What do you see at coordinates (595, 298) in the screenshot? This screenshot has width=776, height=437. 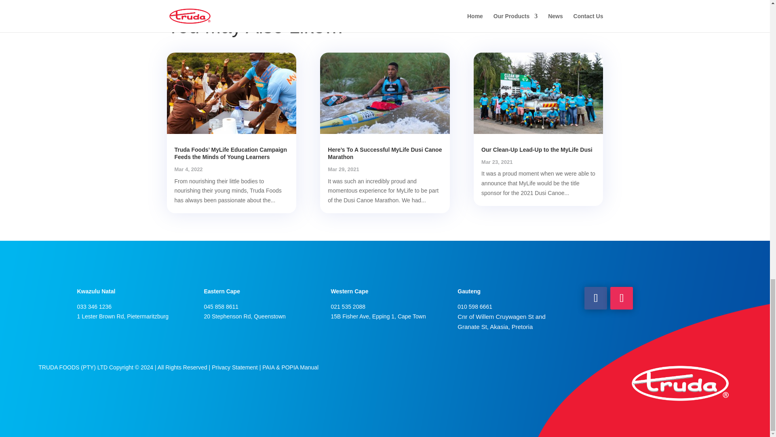 I see `Follow on Facebook` at bounding box center [595, 298].